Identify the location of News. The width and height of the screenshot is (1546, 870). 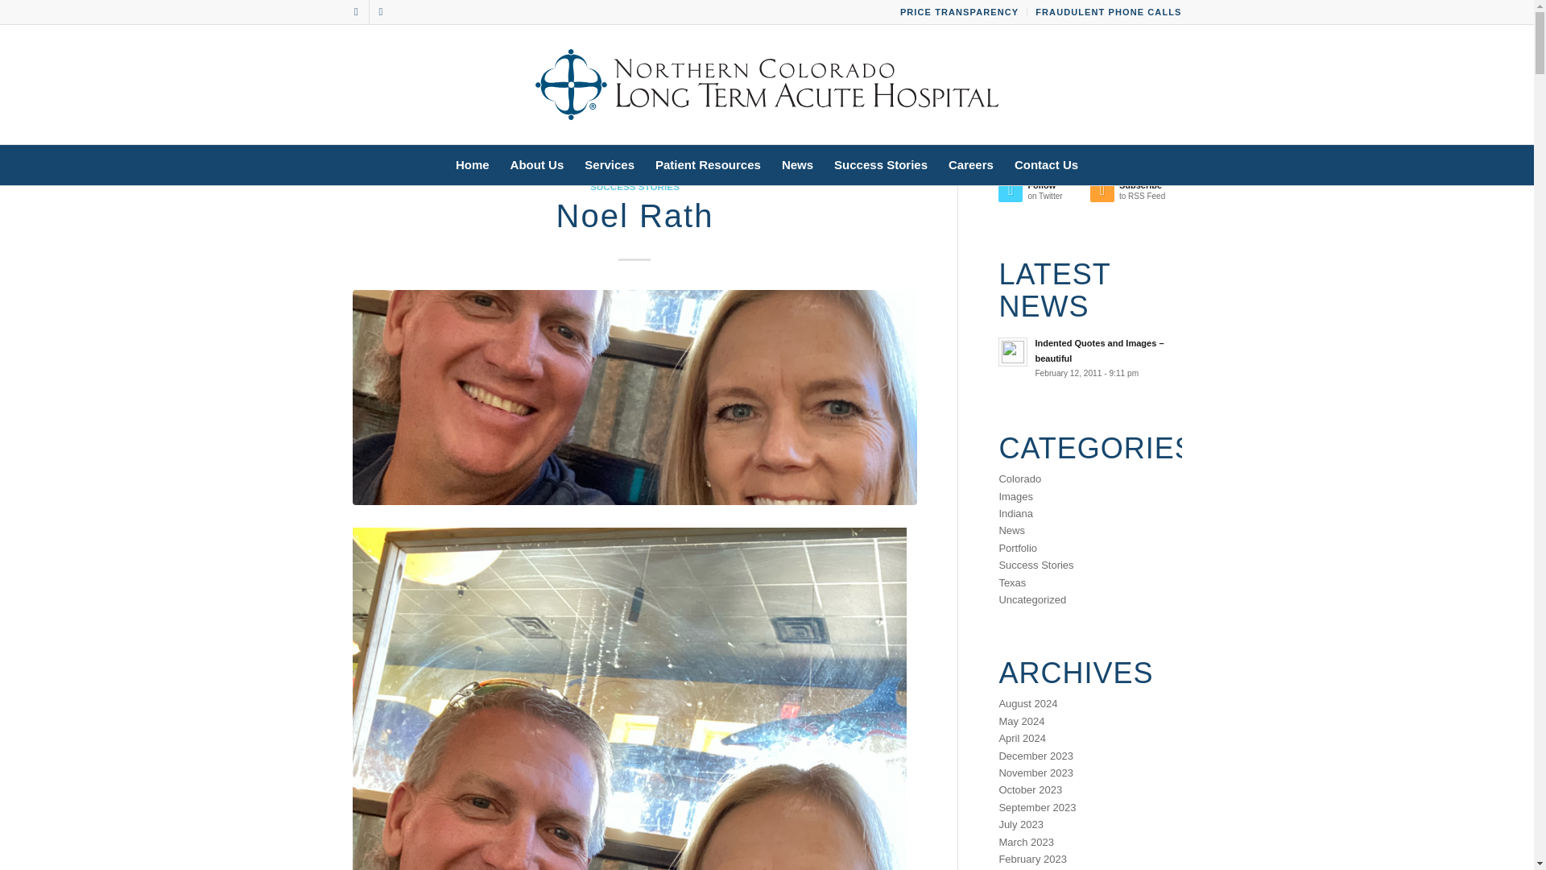
(797, 165).